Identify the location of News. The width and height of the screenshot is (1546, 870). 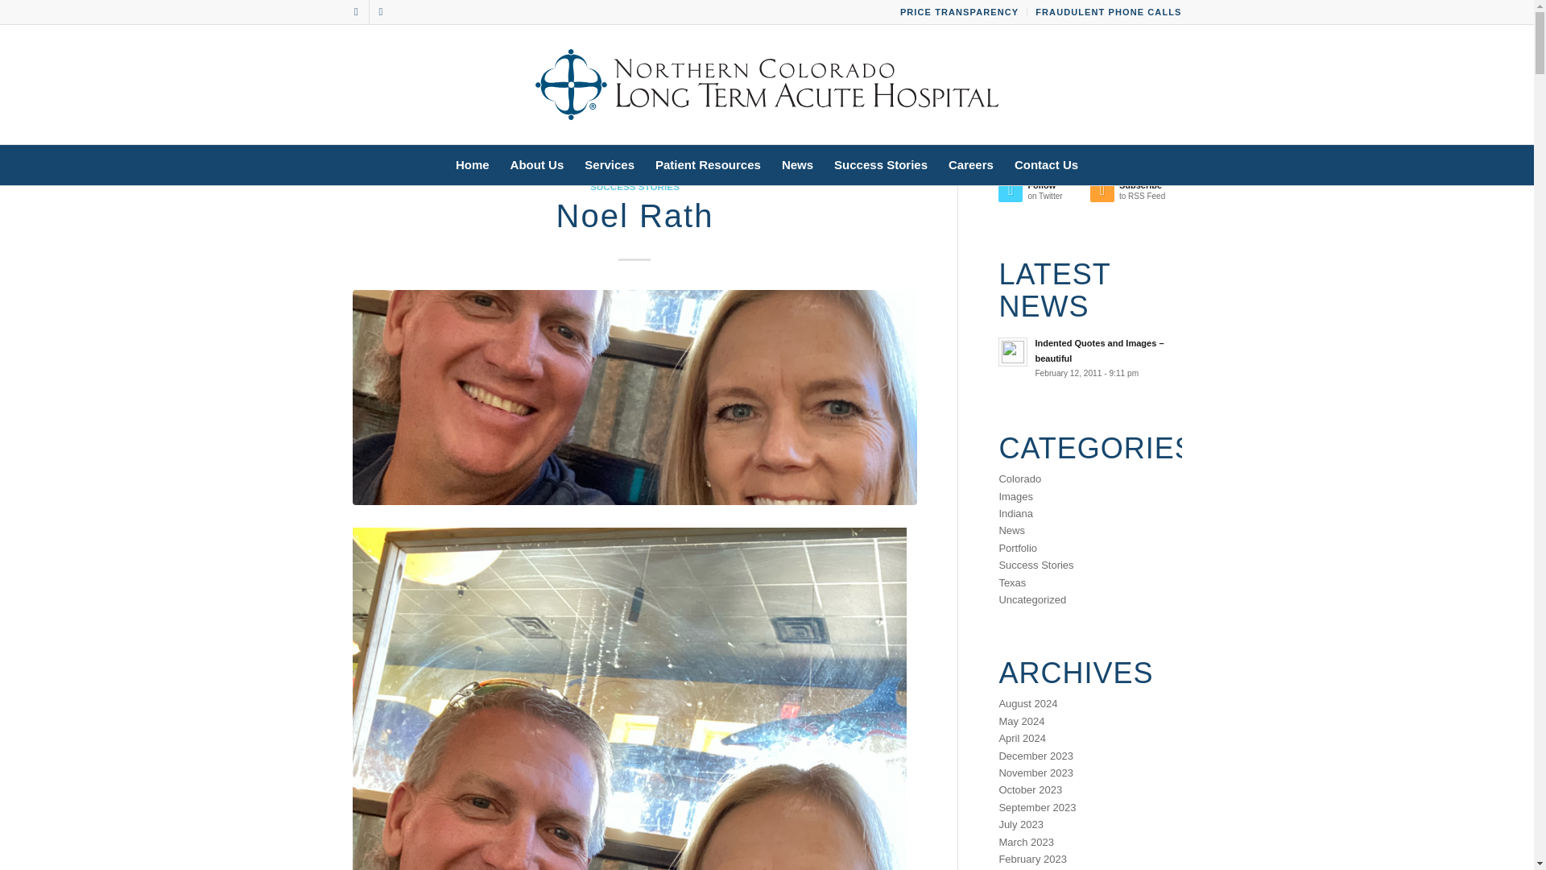
(797, 165).